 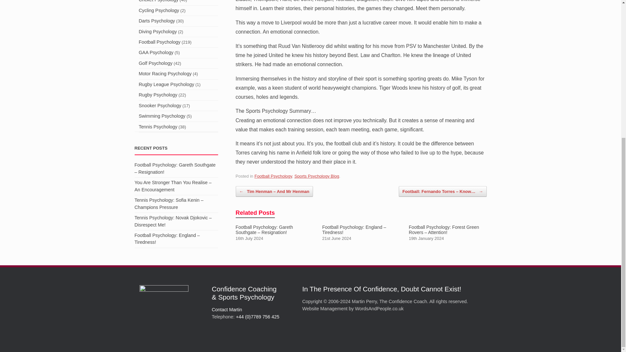 What do you see at coordinates (164, 309) in the screenshot?
I see `Gold foil texture background` at bounding box center [164, 309].